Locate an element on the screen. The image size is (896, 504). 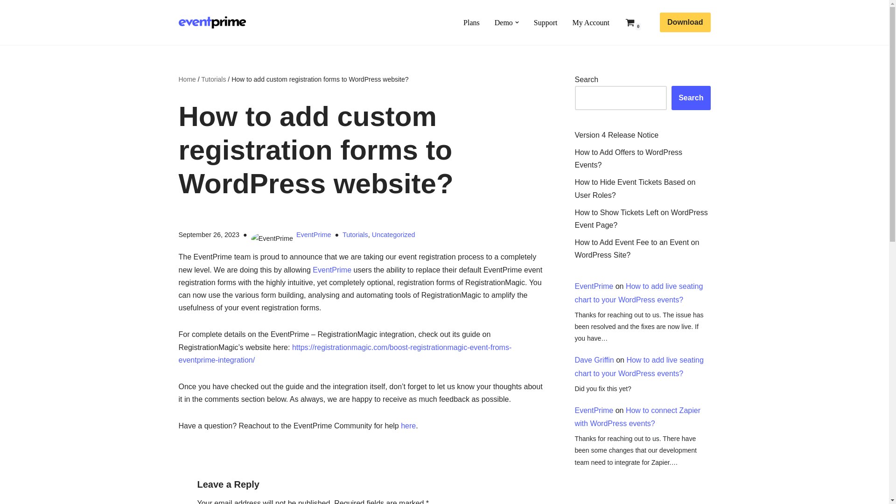
EventPrime is located at coordinates (214, 22).